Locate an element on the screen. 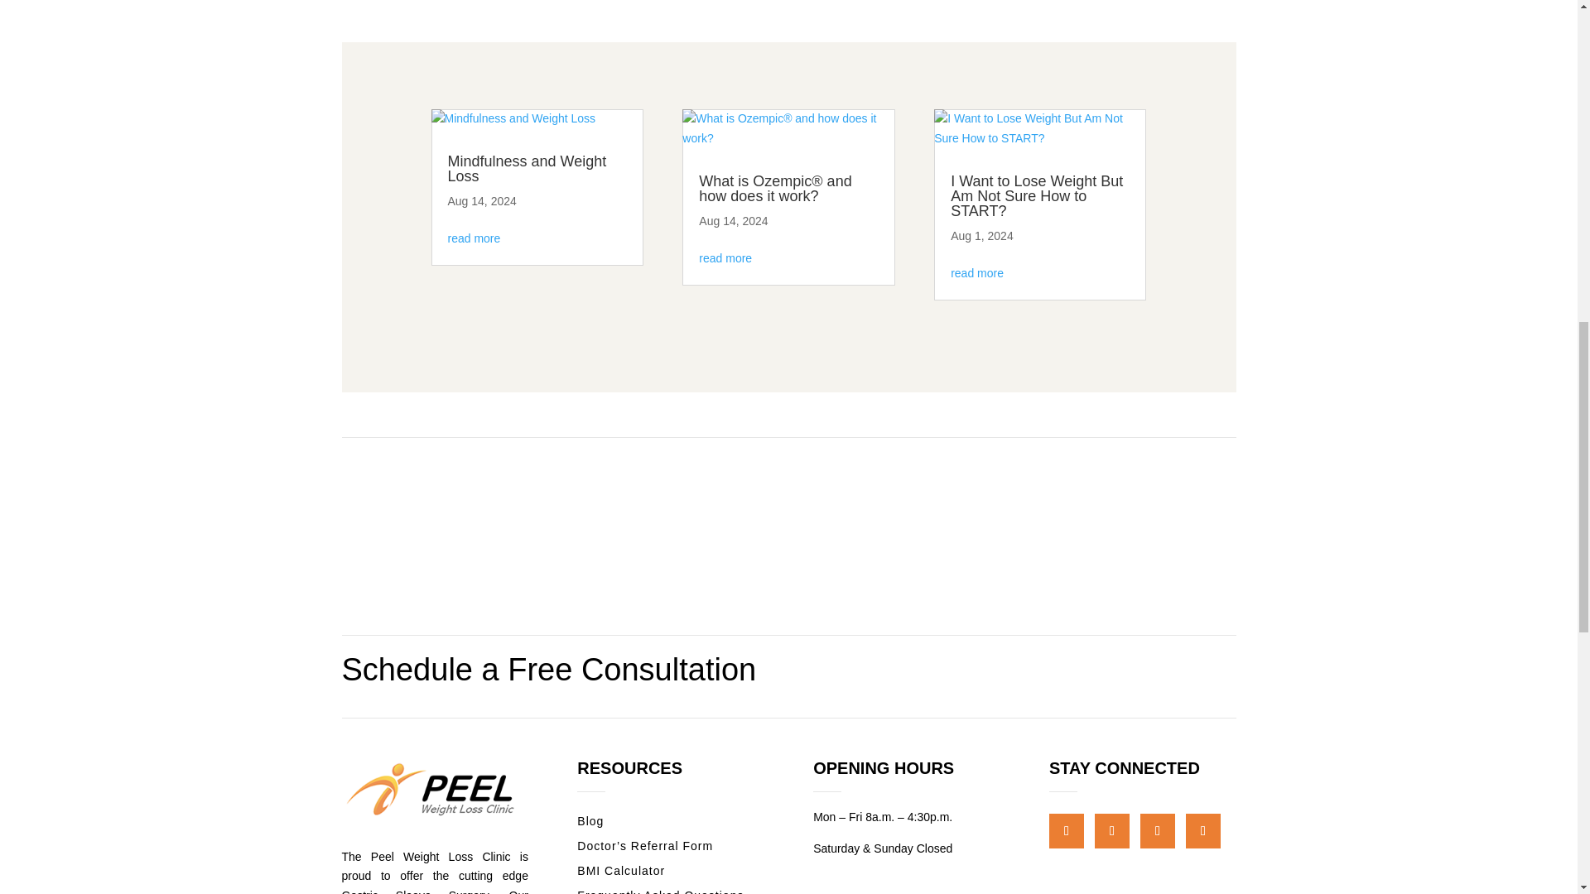  read more is located at coordinates (725, 257).